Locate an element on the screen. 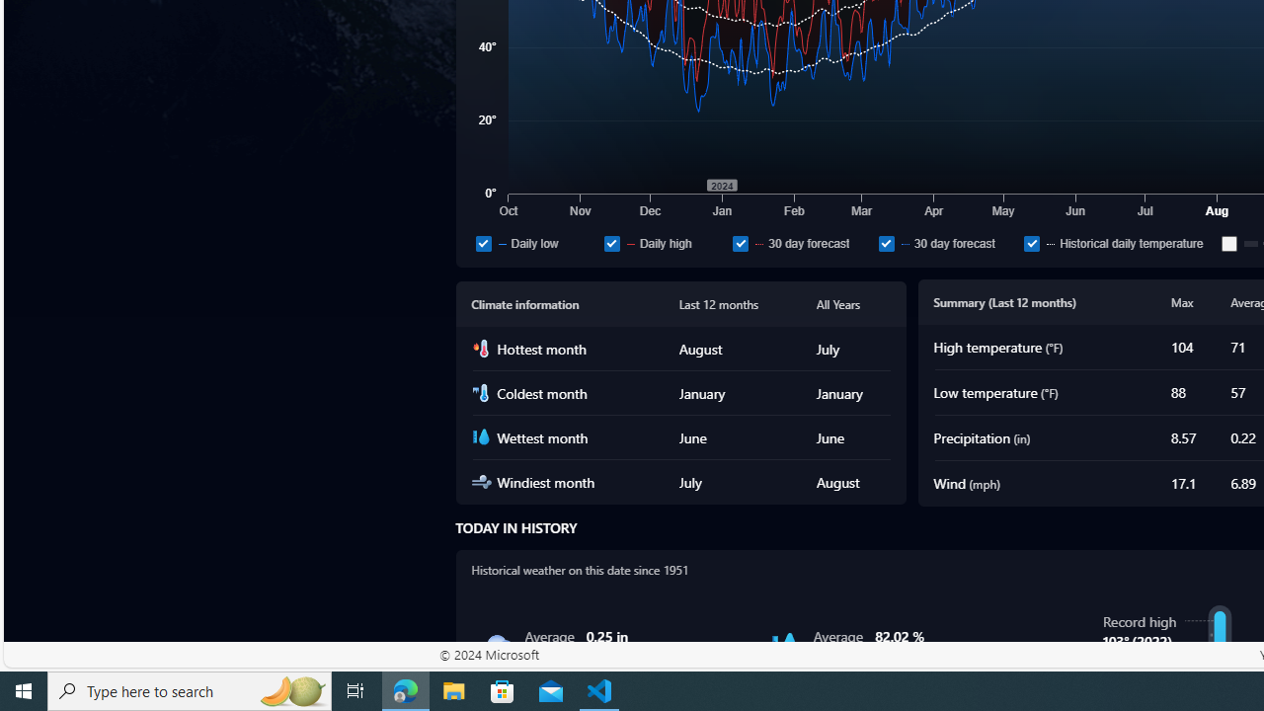 This screenshot has height=711, width=1264. Humidity is located at coordinates (785, 646).